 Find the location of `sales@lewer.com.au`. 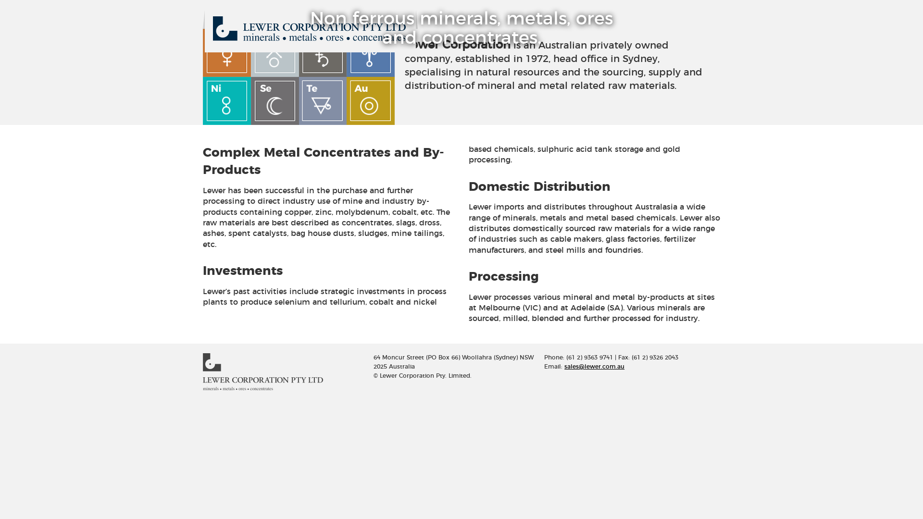

sales@lewer.com.au is located at coordinates (594, 367).